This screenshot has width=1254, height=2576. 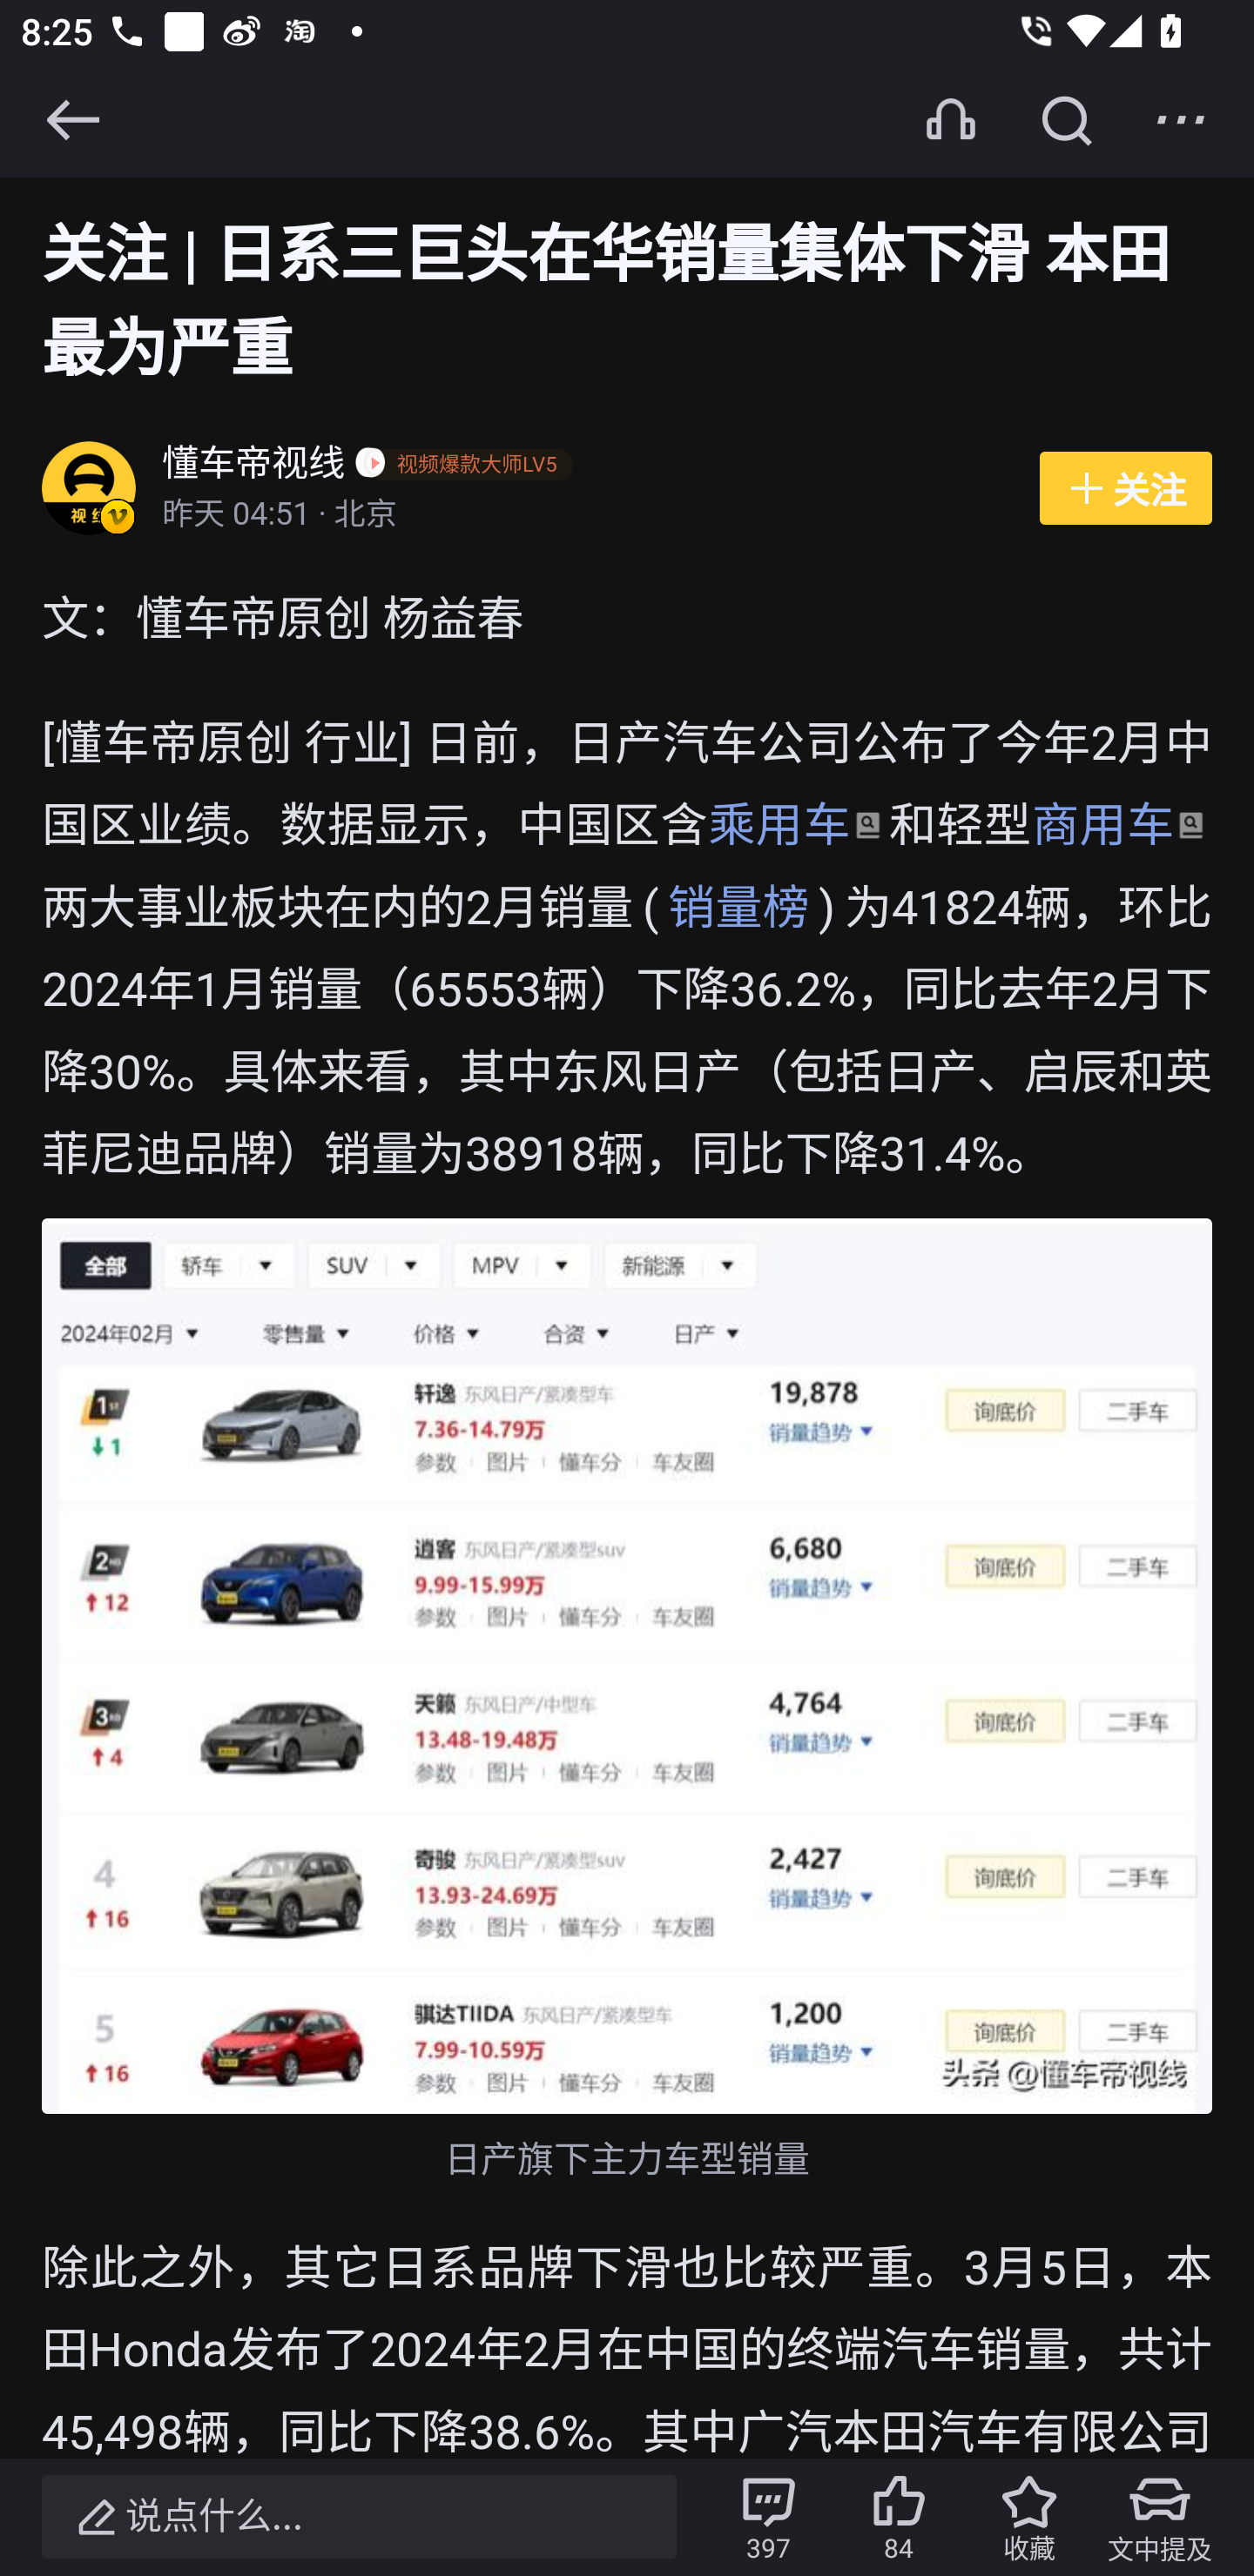 I want to click on  说点什么..., so click(x=359, y=2517).